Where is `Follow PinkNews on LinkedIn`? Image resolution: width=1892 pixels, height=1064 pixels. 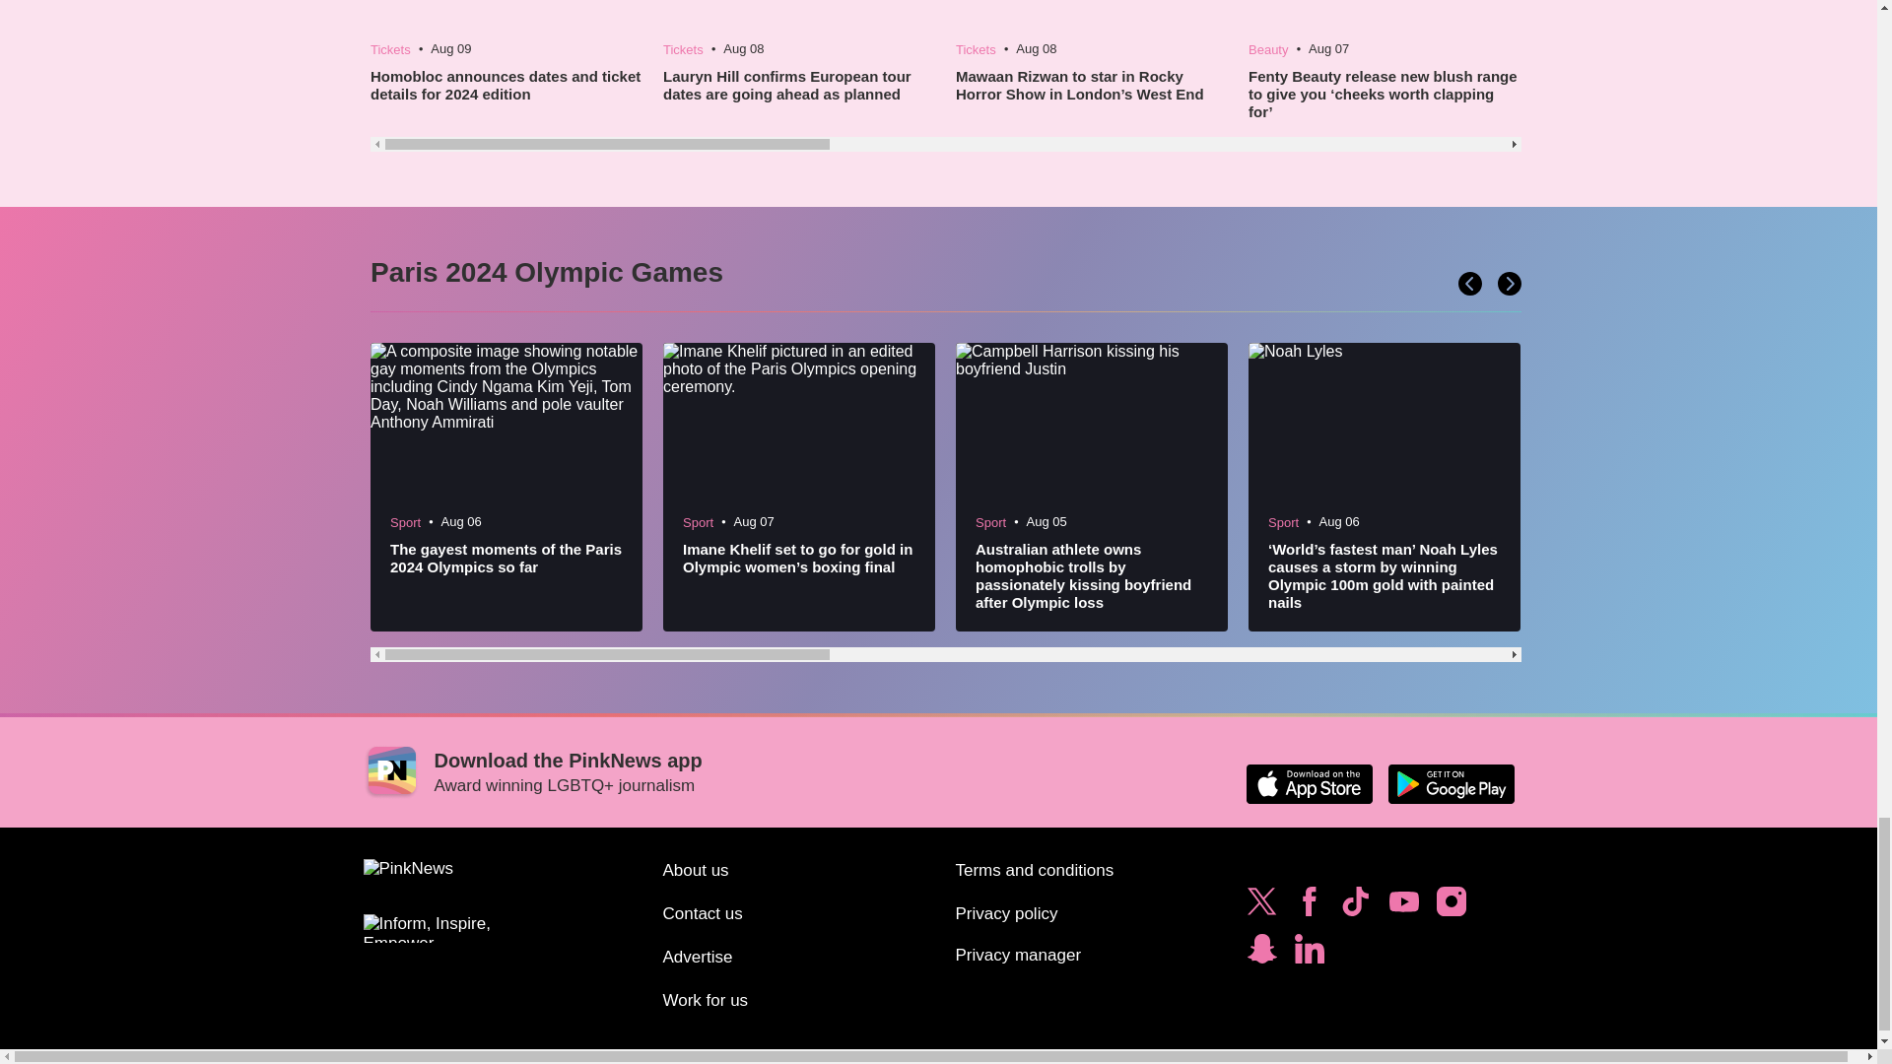
Follow PinkNews on LinkedIn is located at coordinates (1309, 954).